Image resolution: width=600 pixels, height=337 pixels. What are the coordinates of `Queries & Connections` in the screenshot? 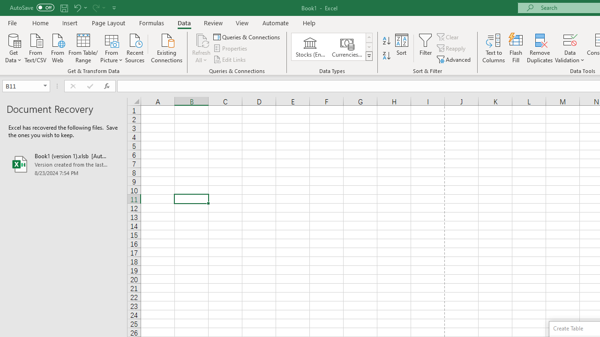 It's located at (247, 37).